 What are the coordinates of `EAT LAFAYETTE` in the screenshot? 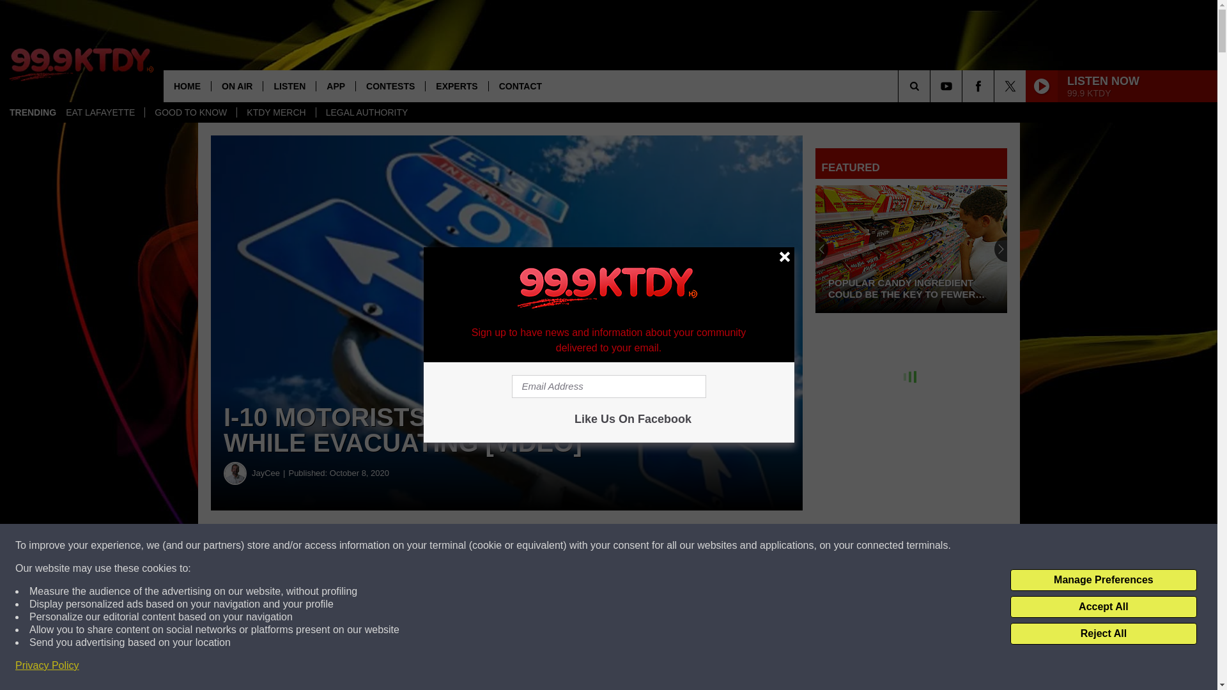 It's located at (100, 112).